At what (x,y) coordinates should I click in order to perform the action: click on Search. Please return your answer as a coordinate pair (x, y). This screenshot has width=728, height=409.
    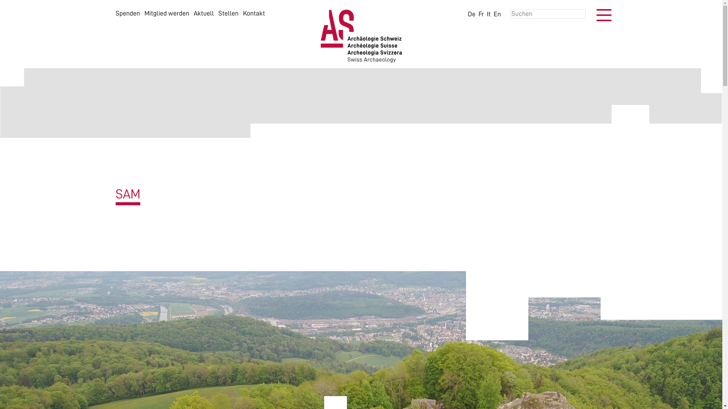
    Looking at the image, I should click on (21, 6).